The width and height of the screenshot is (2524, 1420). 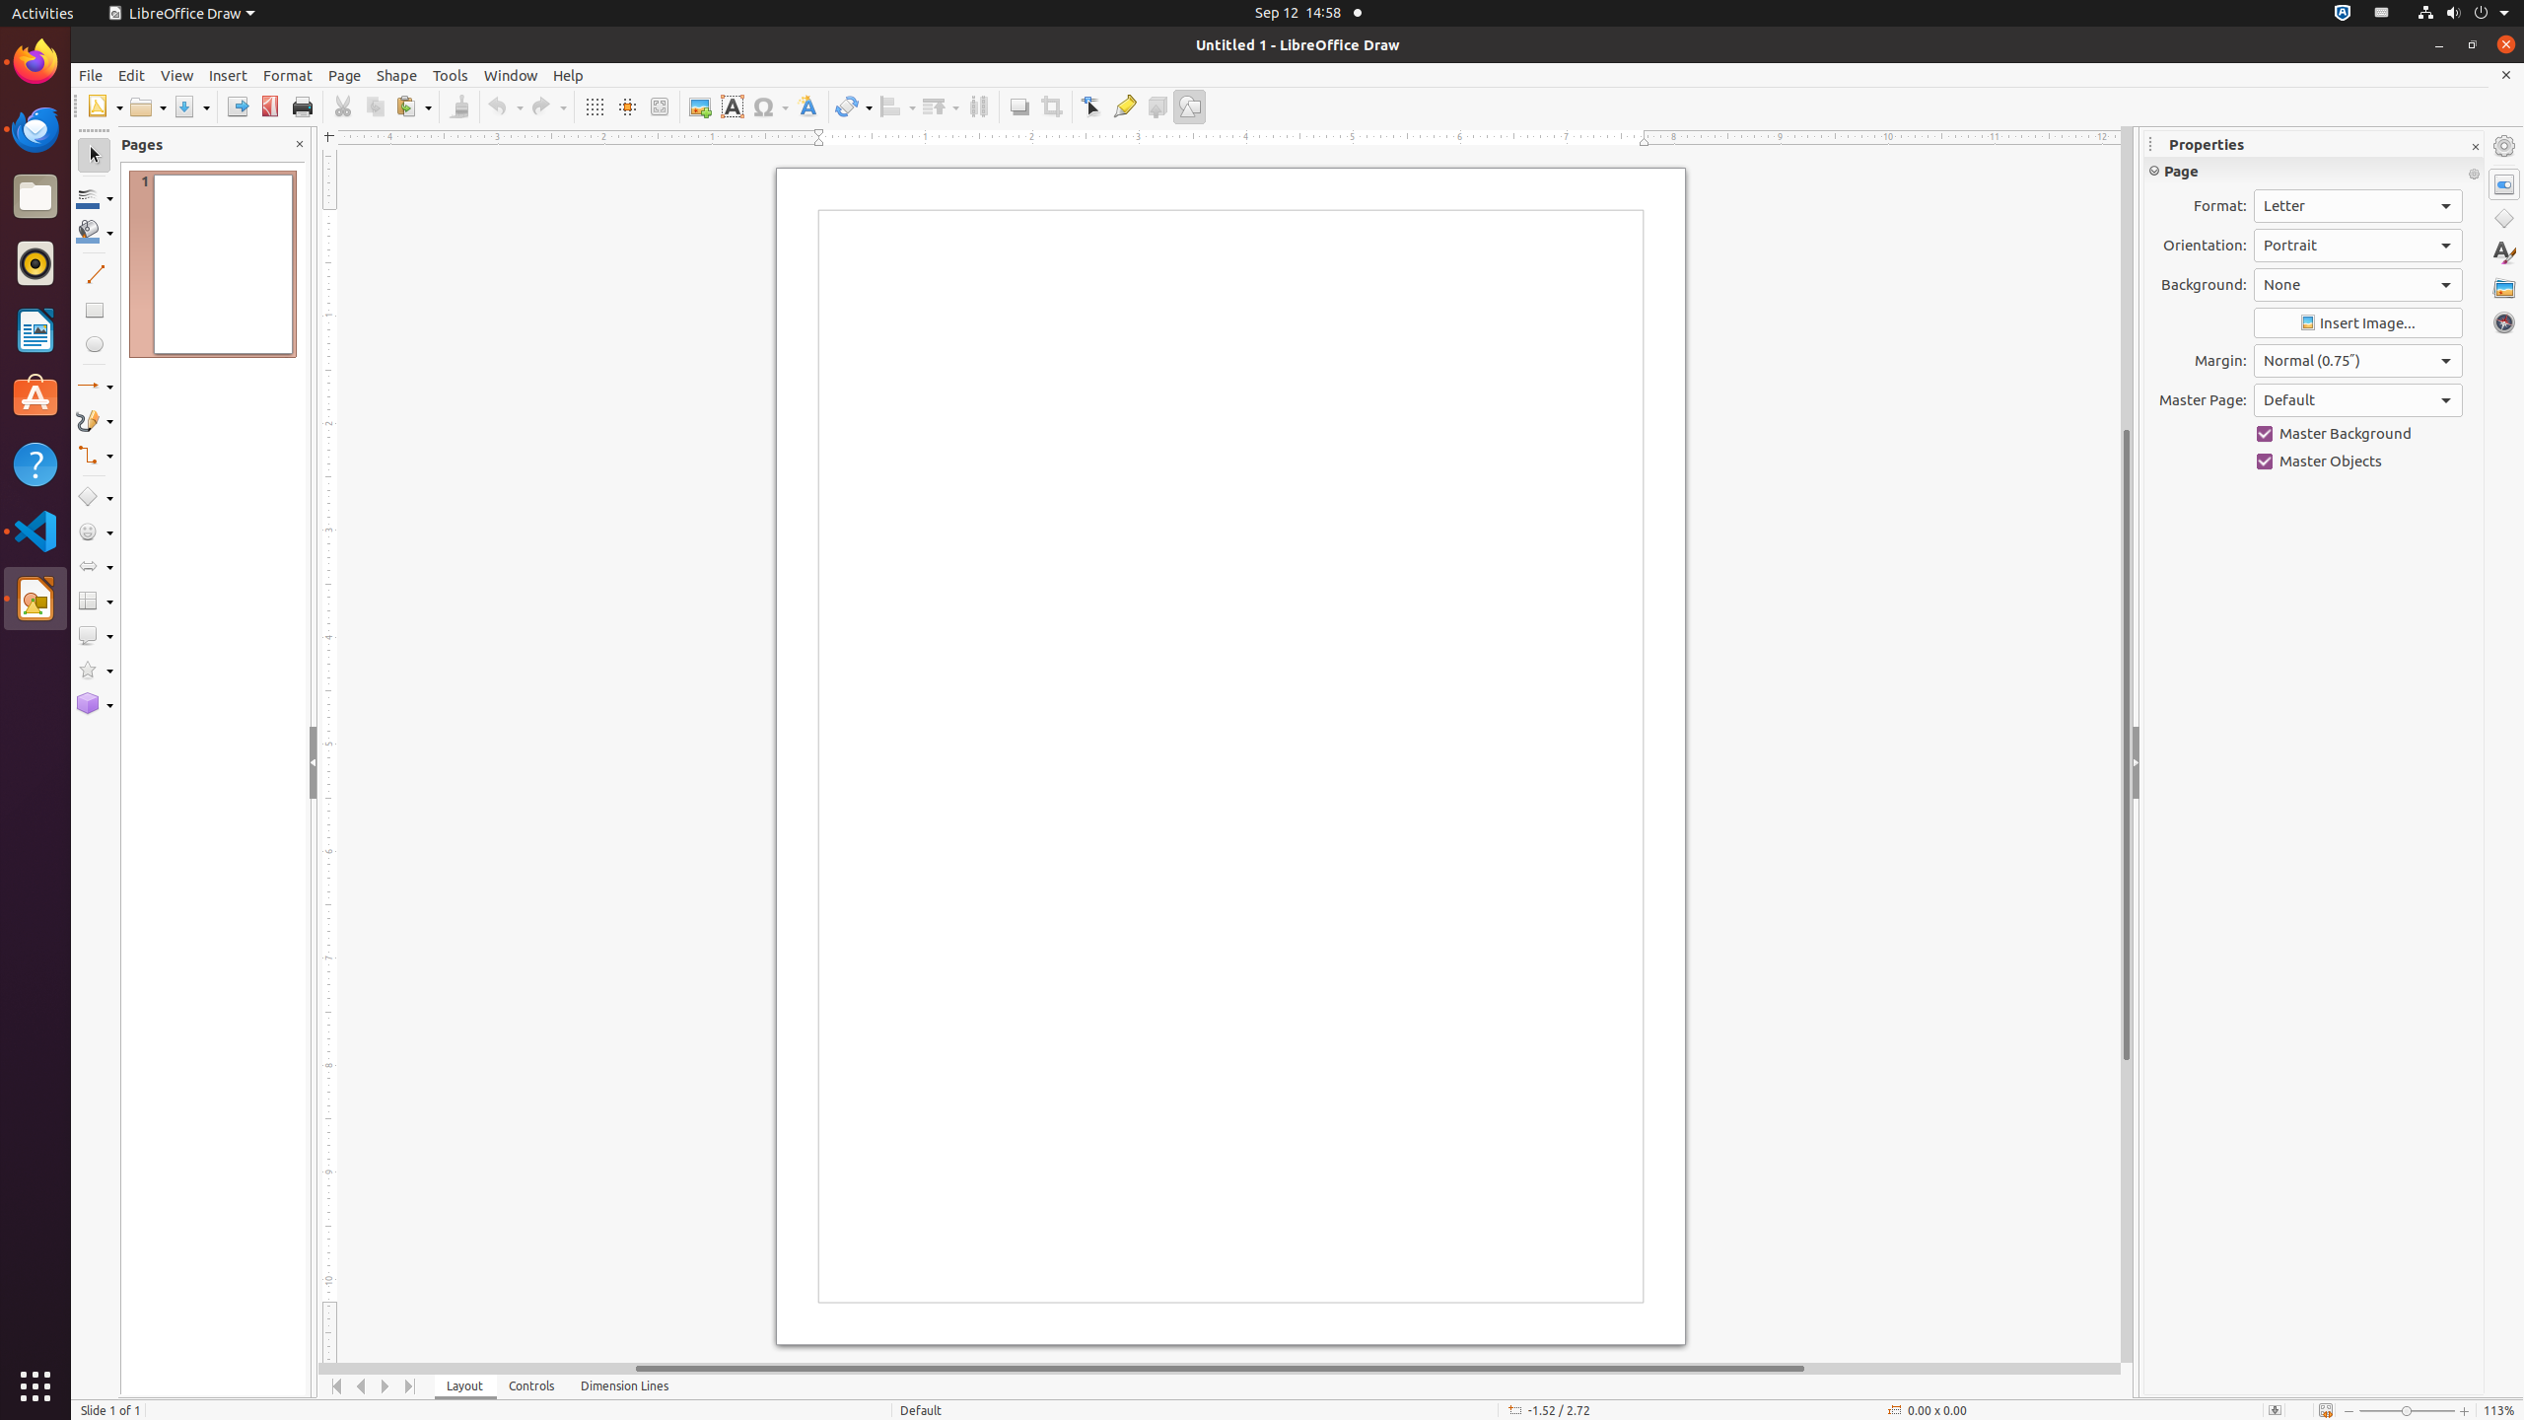 What do you see at coordinates (1092, 106) in the screenshot?
I see `Edit Points` at bounding box center [1092, 106].